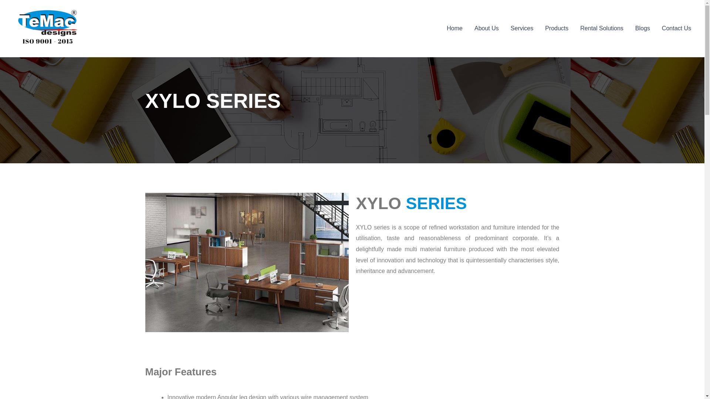 The width and height of the screenshot is (710, 399). I want to click on Contact Us, so click(677, 28).